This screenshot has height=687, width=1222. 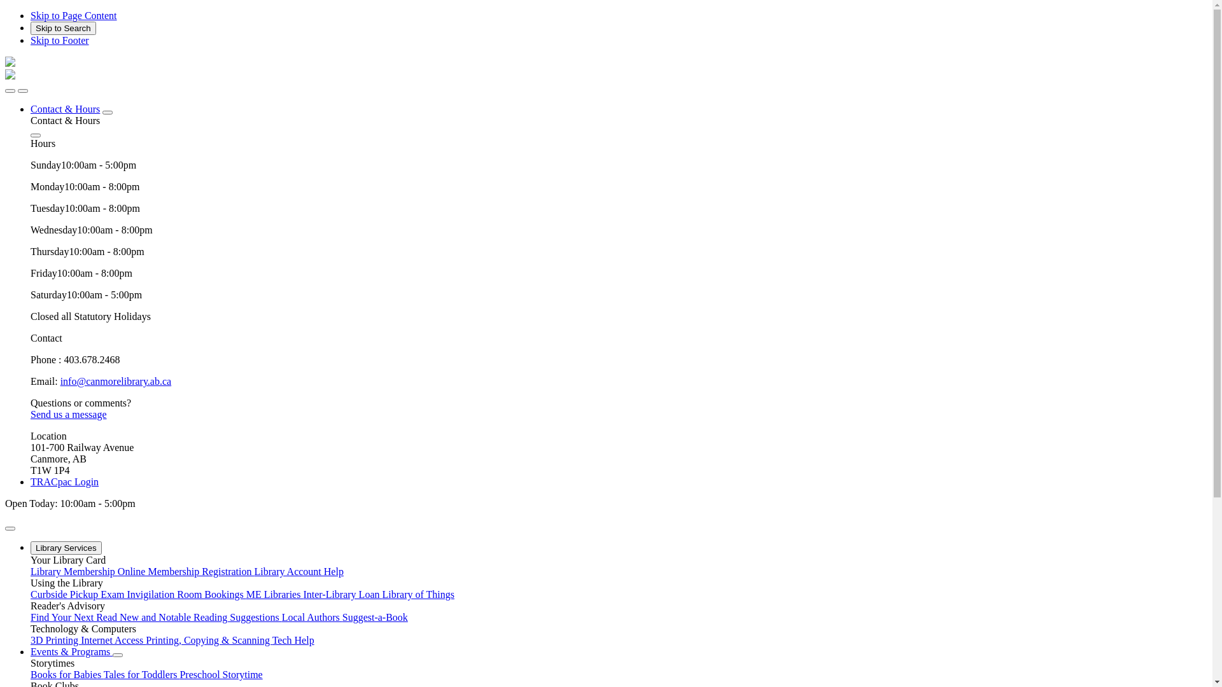 What do you see at coordinates (142, 674) in the screenshot?
I see `Tales for Toddlers` at bounding box center [142, 674].